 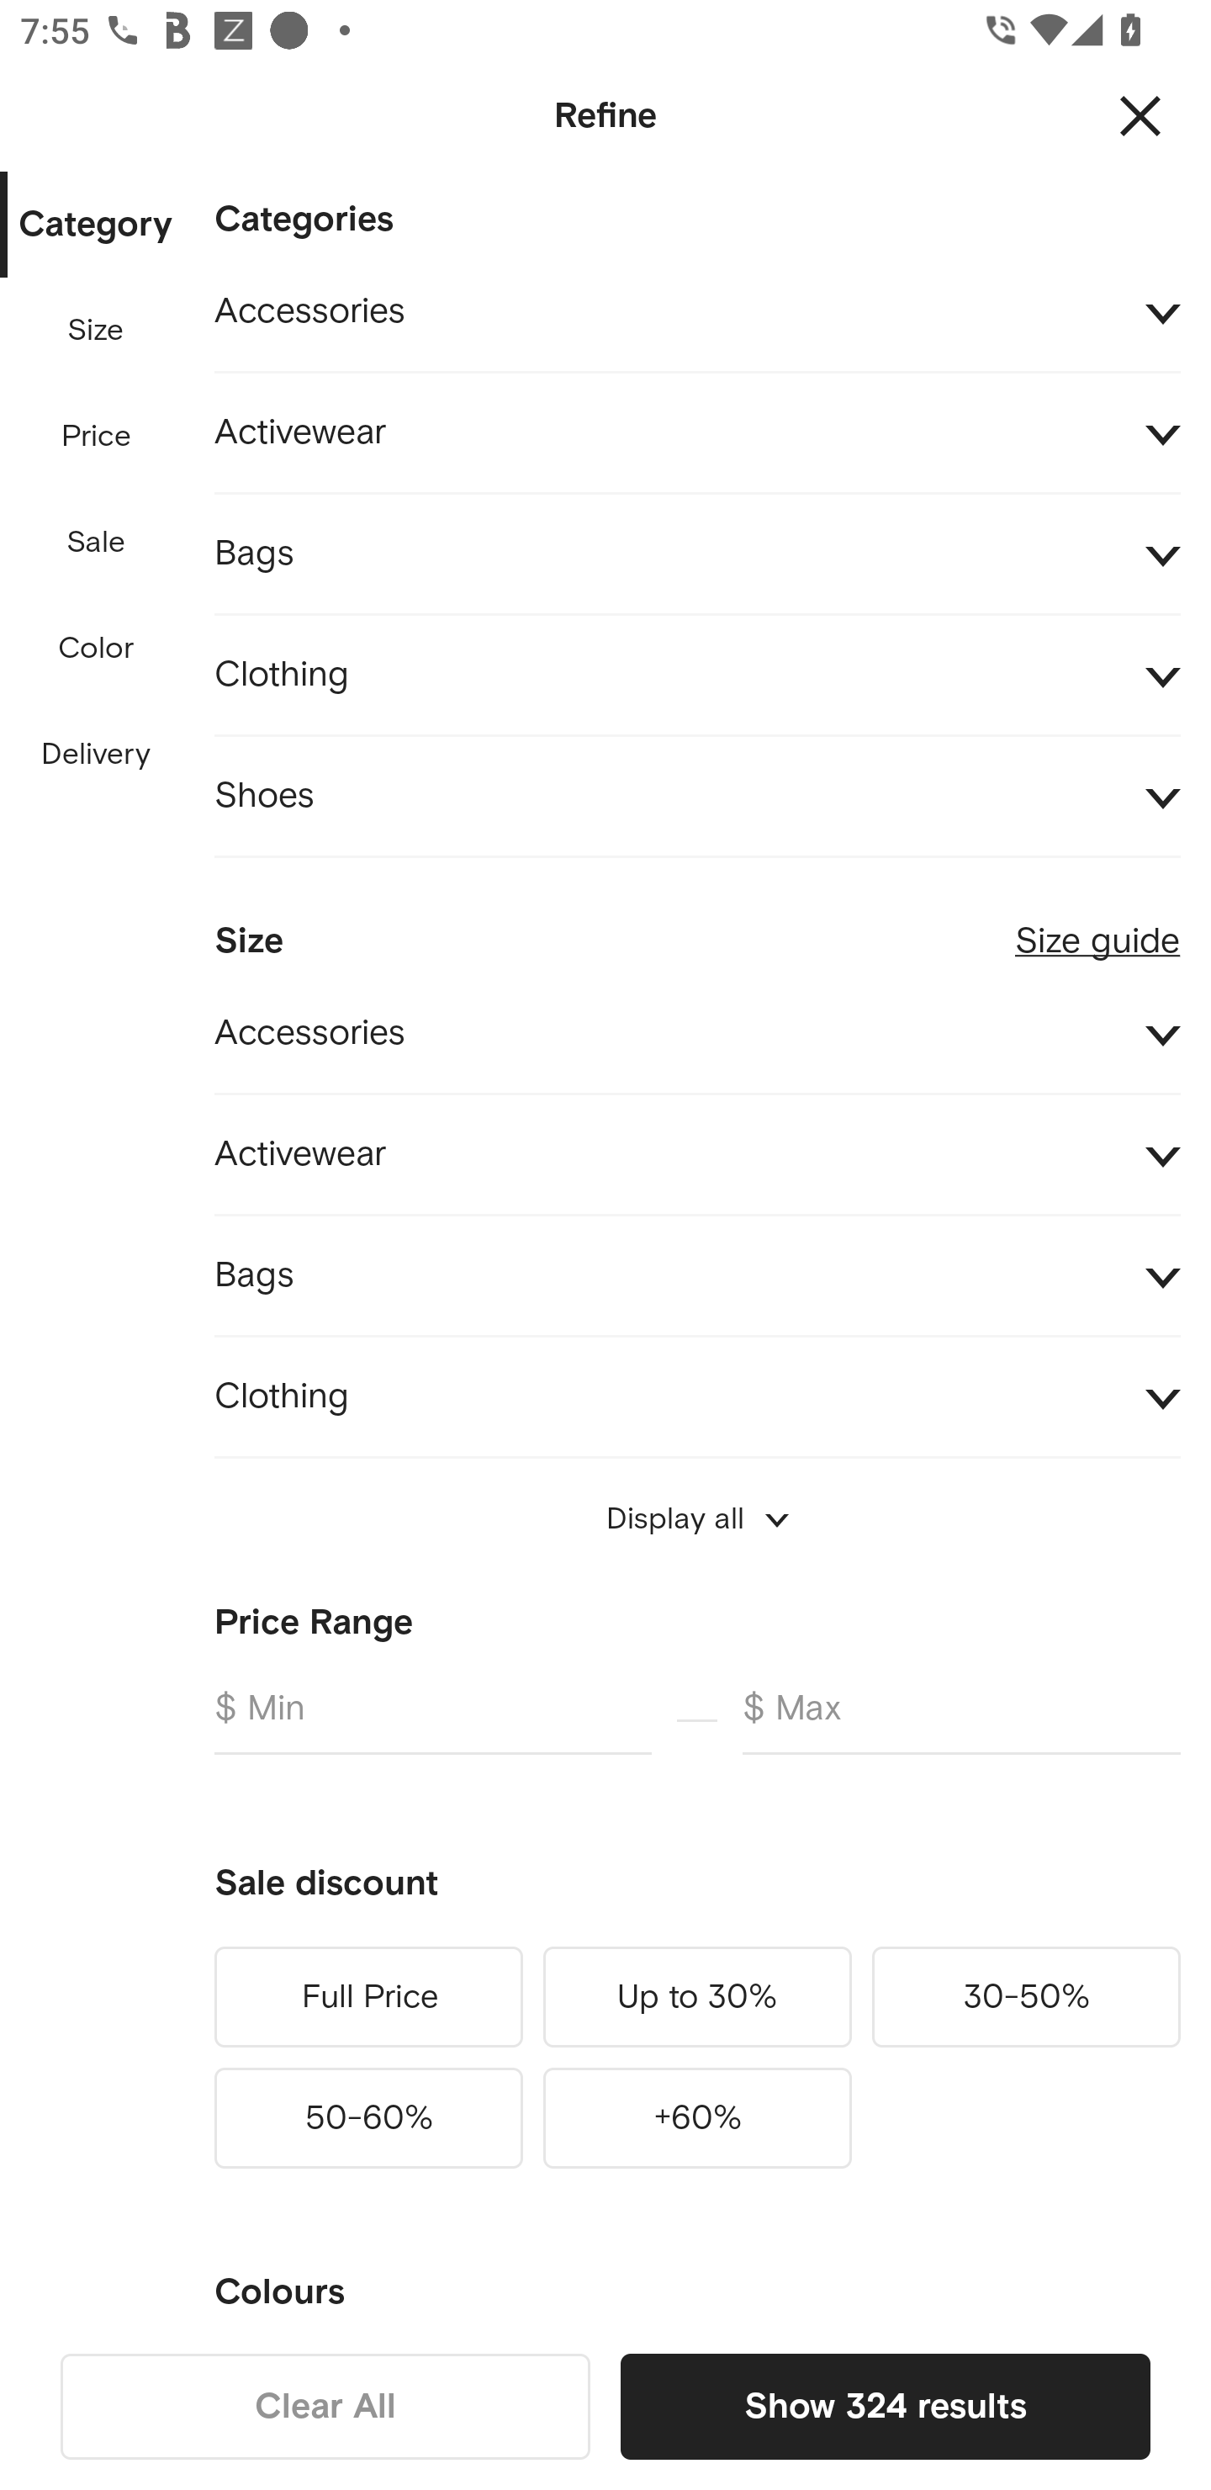 What do you see at coordinates (697, 797) in the screenshot?
I see `Shoes` at bounding box center [697, 797].